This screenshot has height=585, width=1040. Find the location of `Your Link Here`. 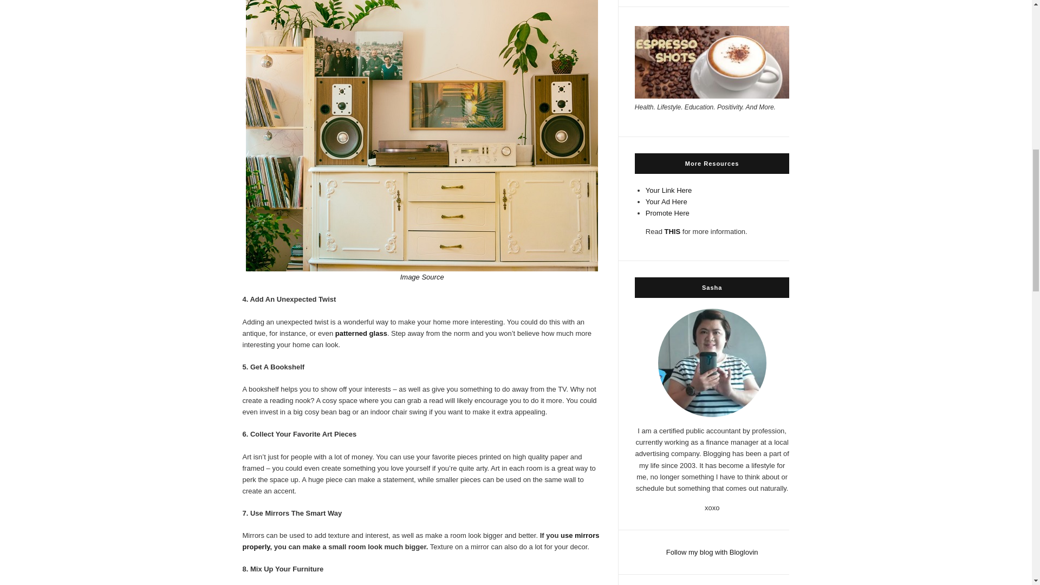

Your Link Here is located at coordinates (669, 190).